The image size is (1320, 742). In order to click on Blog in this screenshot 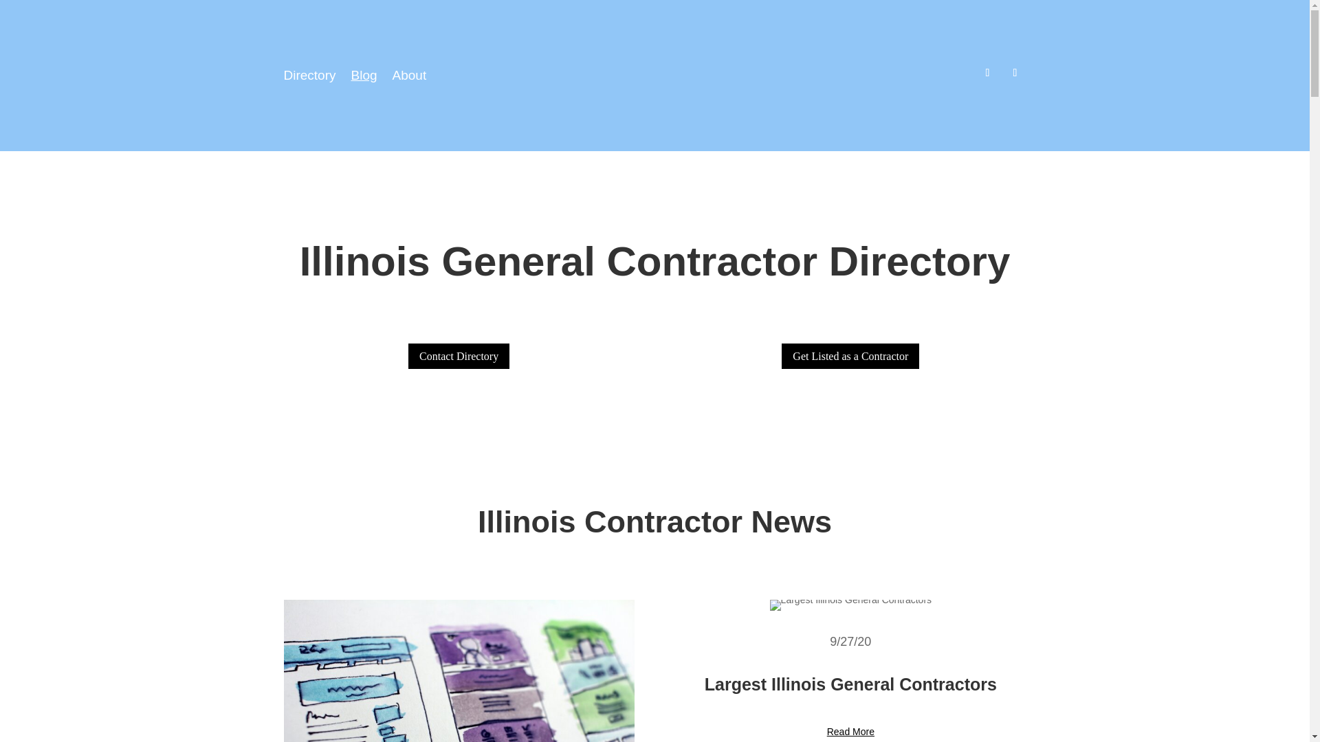, I will do `click(364, 78)`.